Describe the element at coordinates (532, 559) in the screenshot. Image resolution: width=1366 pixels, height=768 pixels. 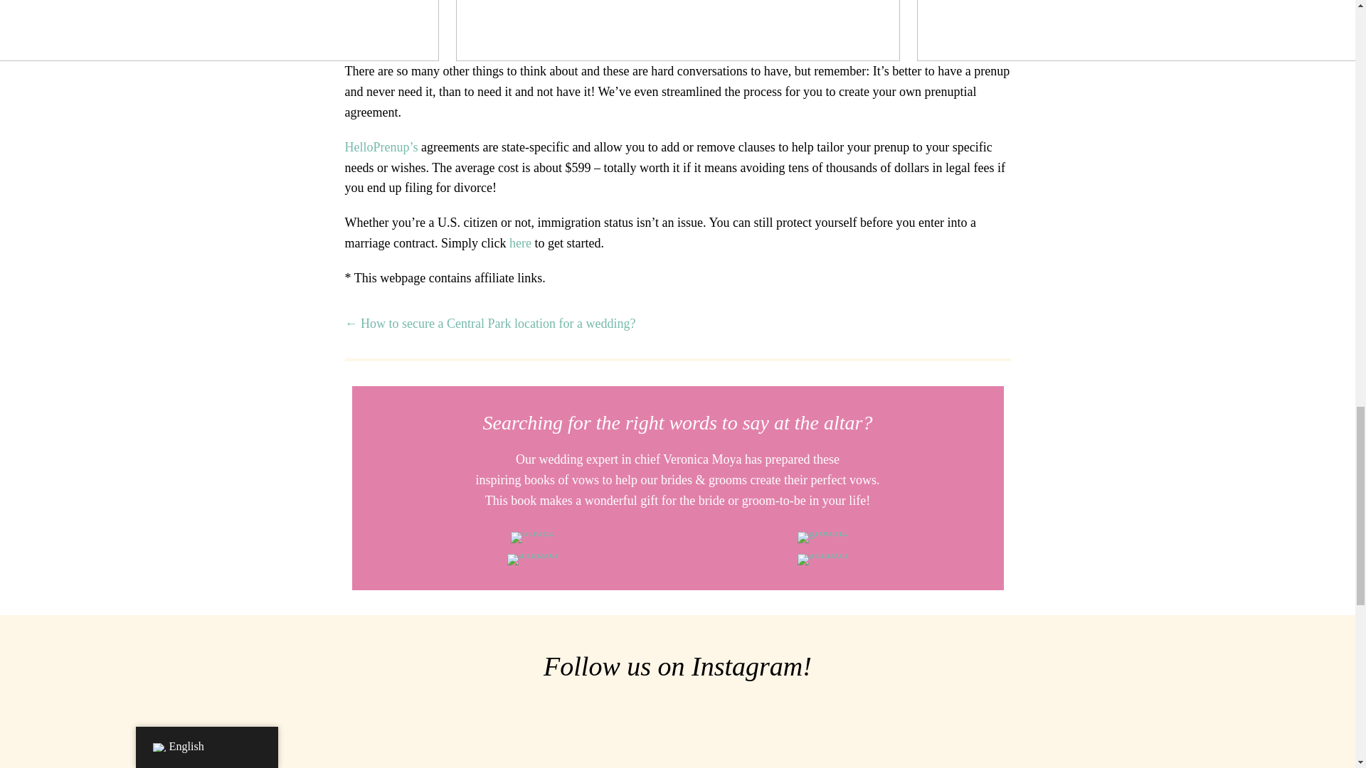
I see `amazon` at that location.